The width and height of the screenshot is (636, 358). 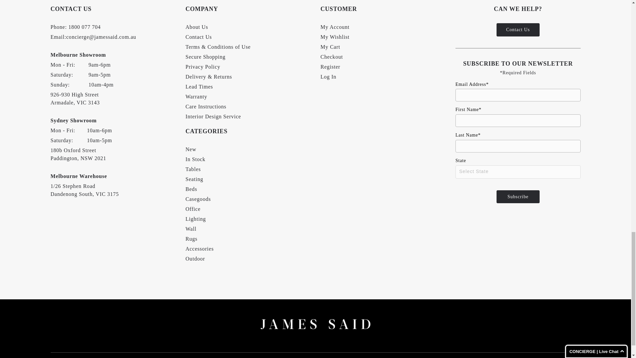 I want to click on Subscribe, so click(x=518, y=197).